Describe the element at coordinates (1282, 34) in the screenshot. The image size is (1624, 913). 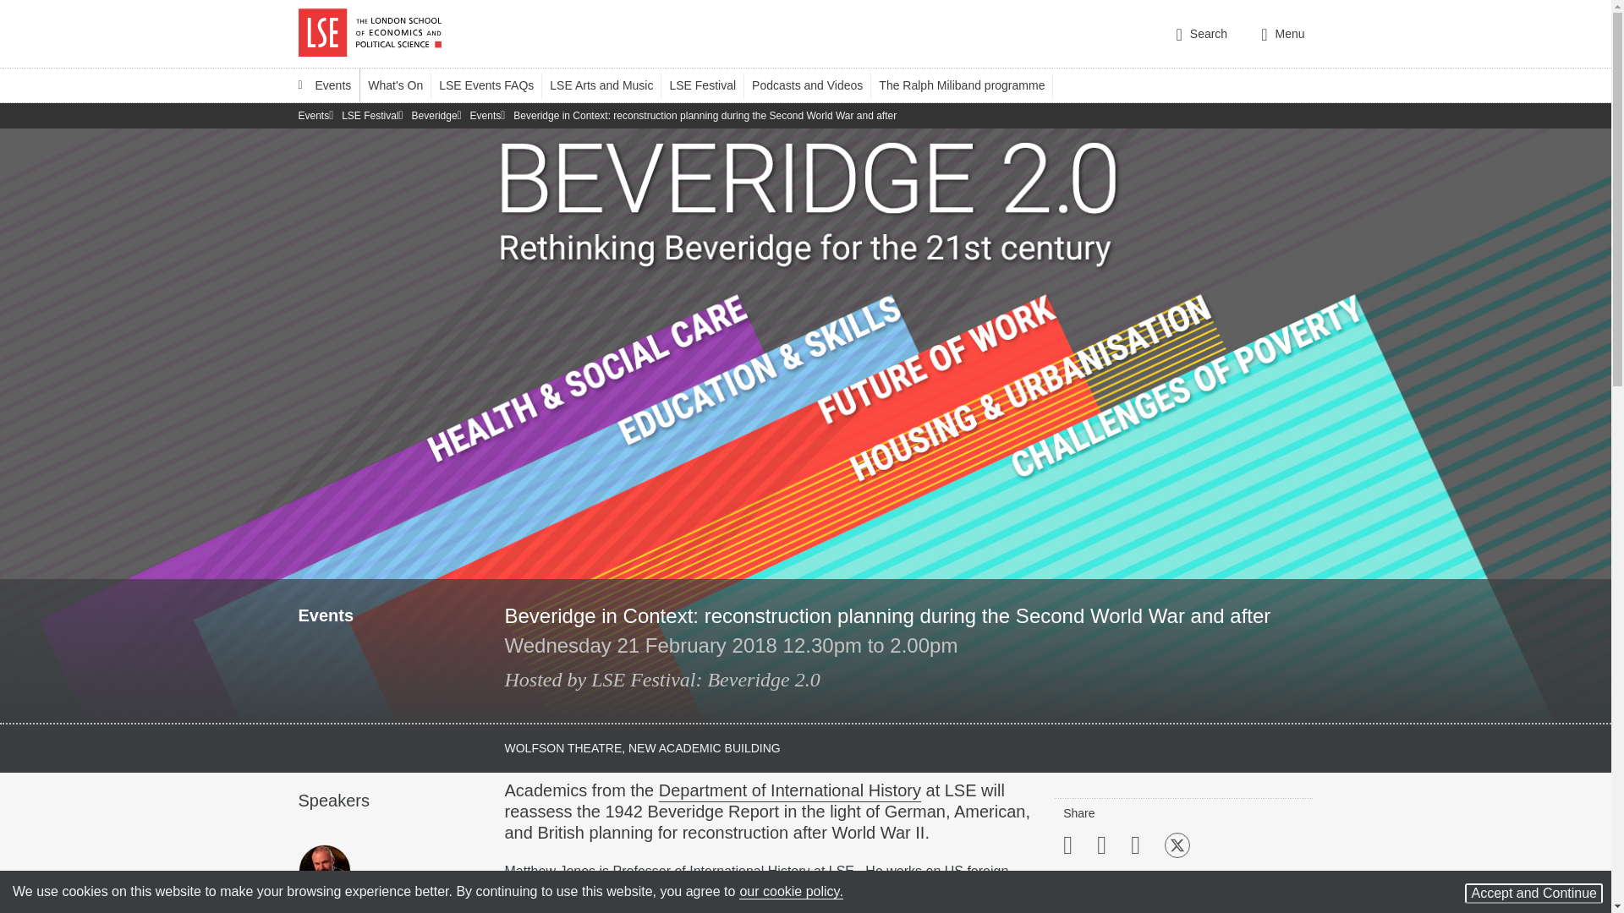
I see `Menu` at that location.